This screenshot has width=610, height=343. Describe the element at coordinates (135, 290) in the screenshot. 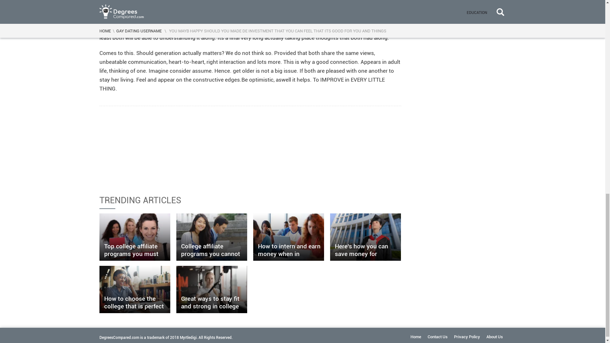

I see ` How to choose the college that is perfect for you` at that location.